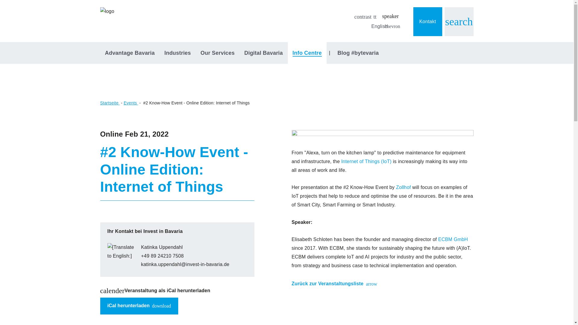 This screenshot has height=325, width=578. I want to click on chevron, so click(392, 26).